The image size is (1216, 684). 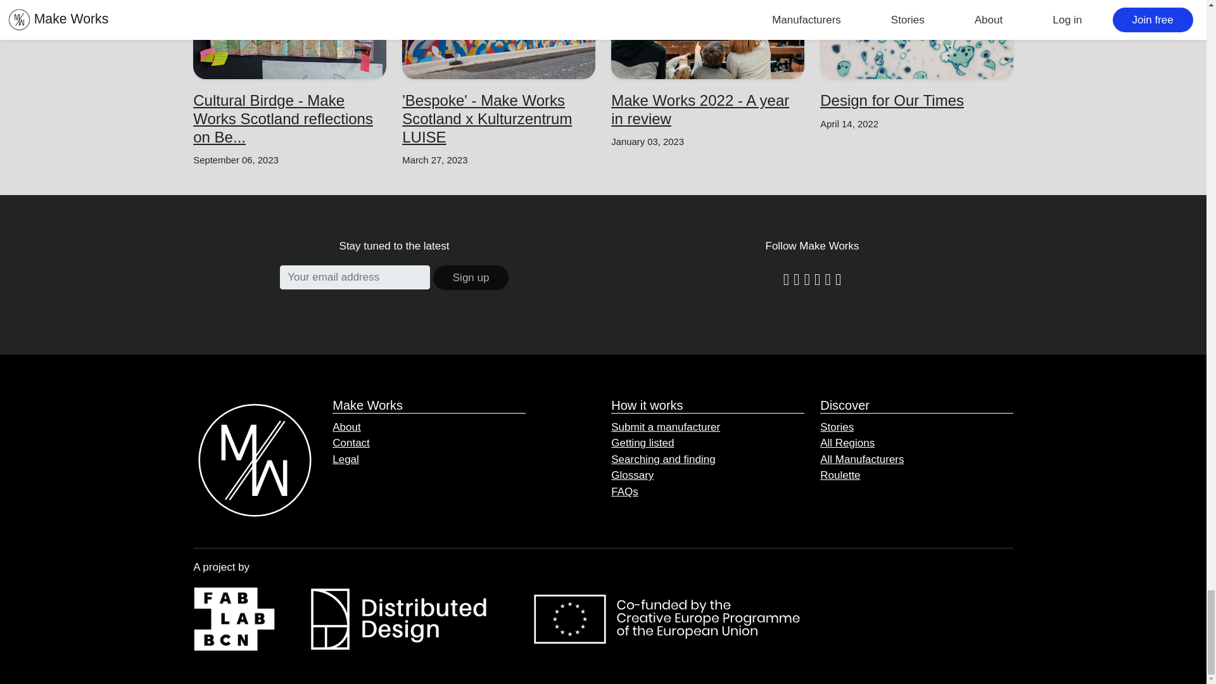 What do you see at coordinates (499, 119) in the screenshot?
I see `'Bespoke' - Make Works Scotland x Kulturzentrum LUISE` at bounding box center [499, 119].